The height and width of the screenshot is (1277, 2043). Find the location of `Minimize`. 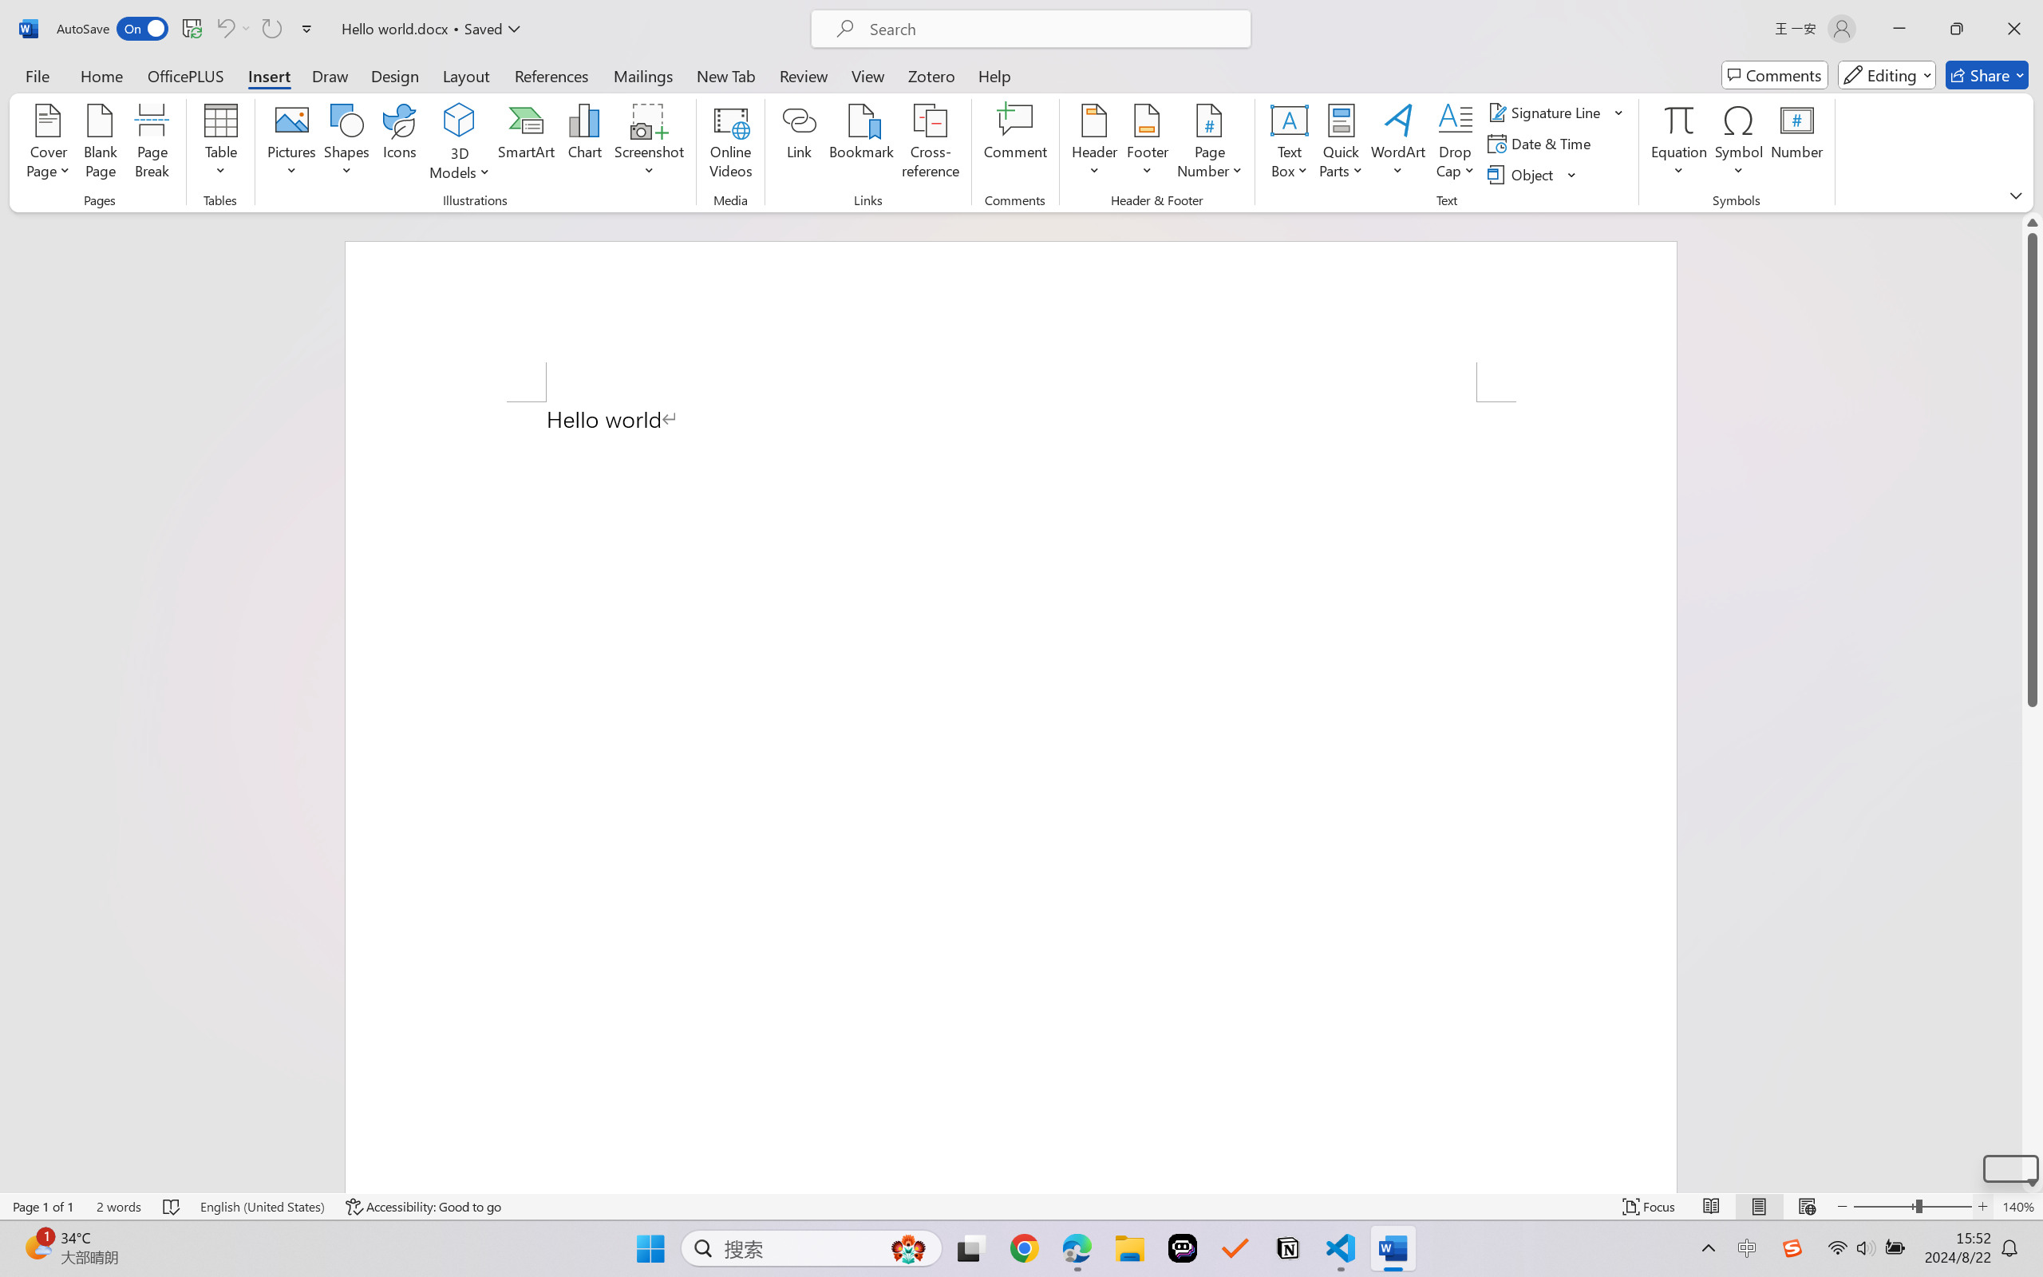

Minimize is located at coordinates (1899, 29).